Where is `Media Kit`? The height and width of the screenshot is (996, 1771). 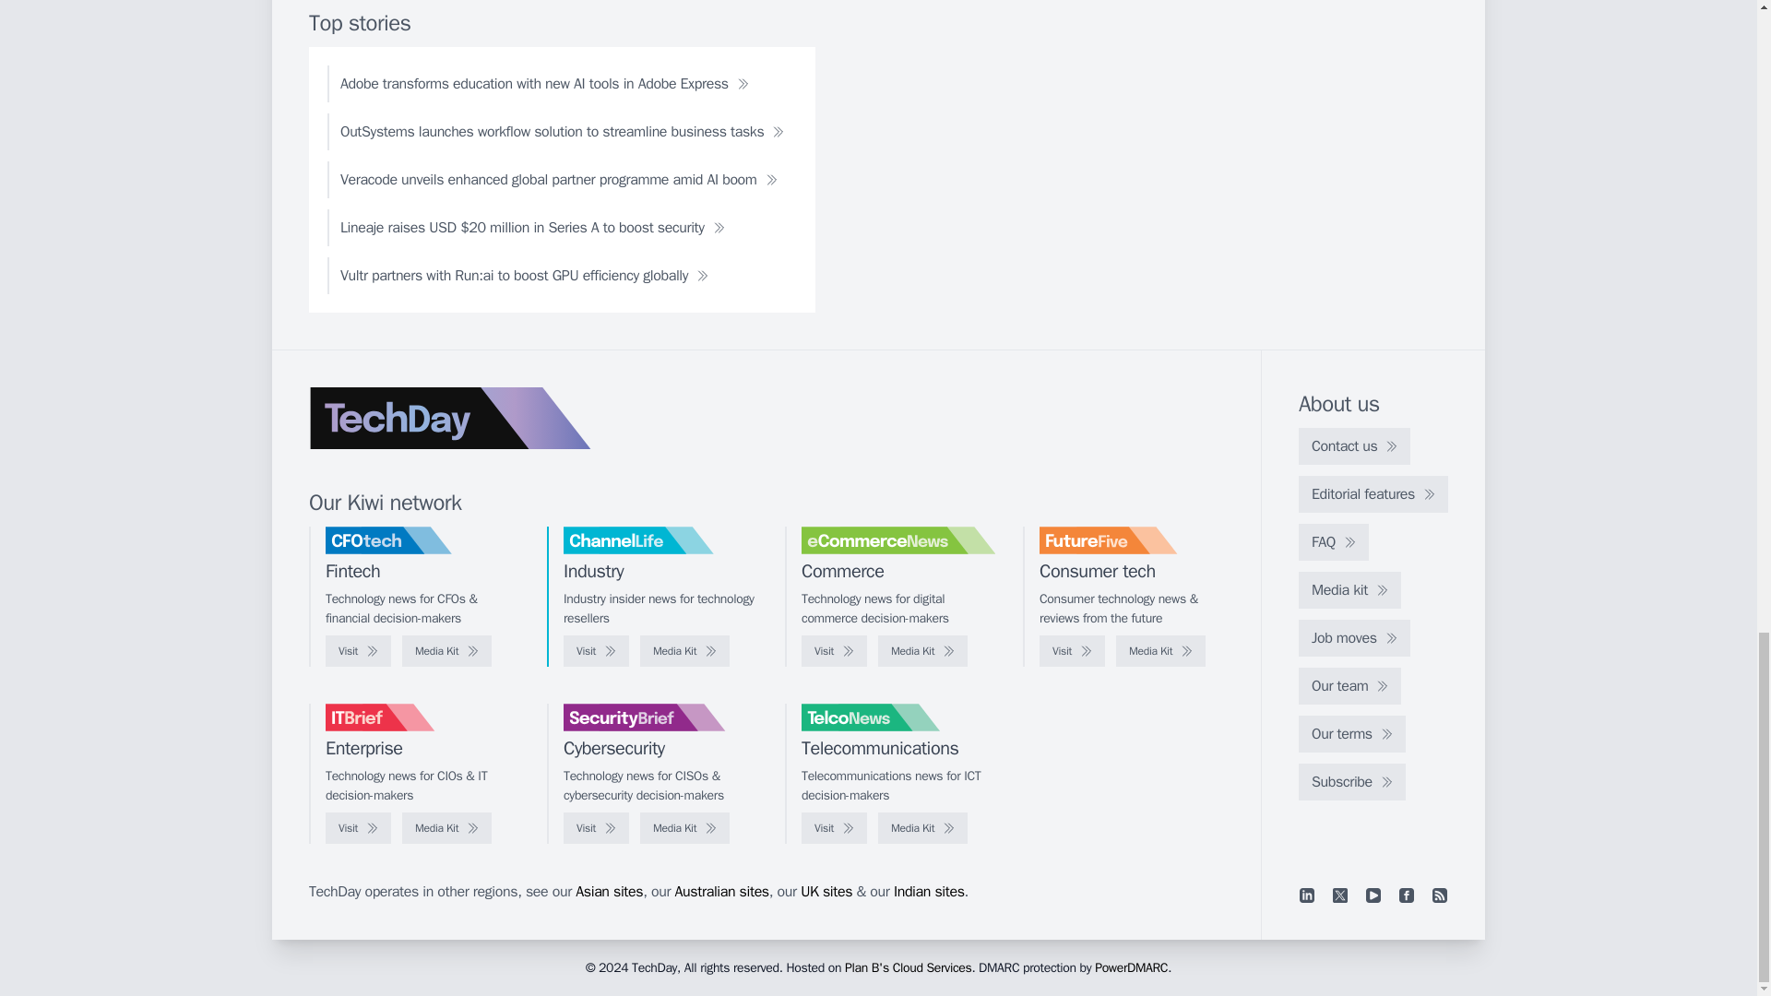
Media Kit is located at coordinates (684, 651).